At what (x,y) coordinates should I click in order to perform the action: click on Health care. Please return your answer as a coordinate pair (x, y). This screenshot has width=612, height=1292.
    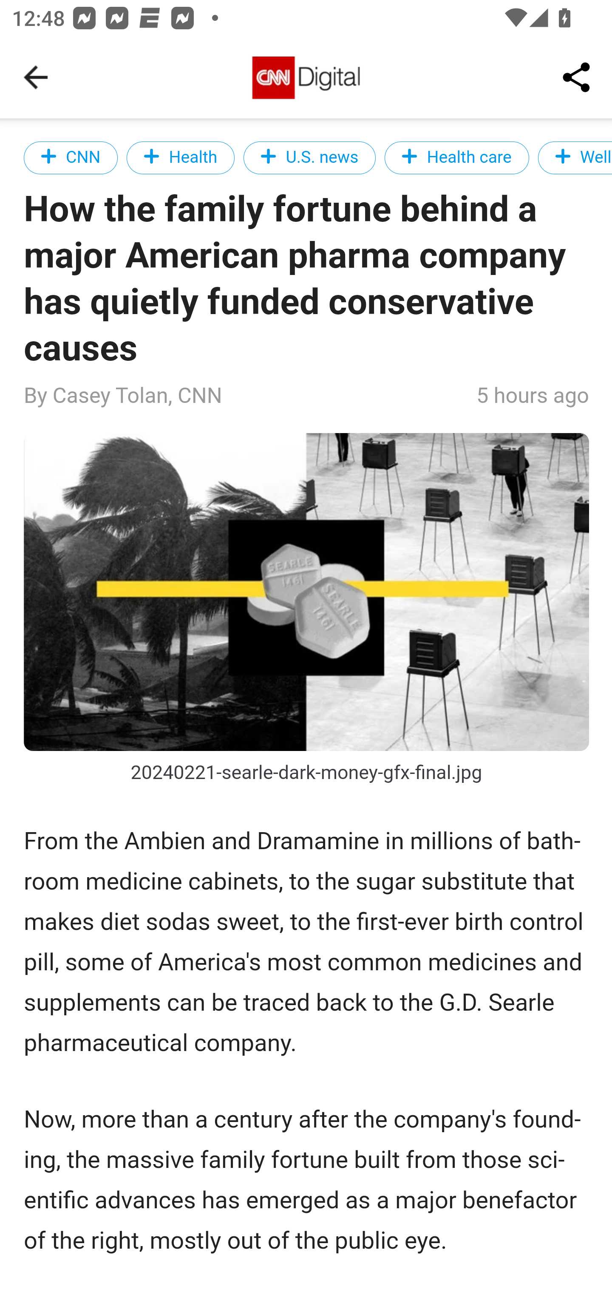
    Looking at the image, I should click on (456, 157).